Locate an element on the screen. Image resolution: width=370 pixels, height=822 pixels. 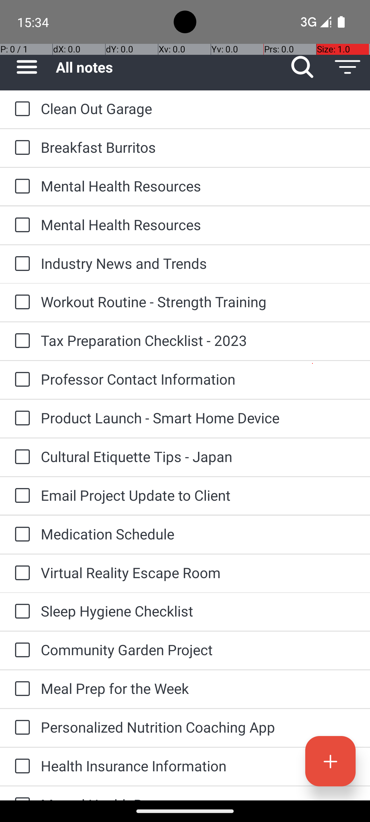
to-do: Workout Routine - Strength Training is located at coordinates (21, 302).